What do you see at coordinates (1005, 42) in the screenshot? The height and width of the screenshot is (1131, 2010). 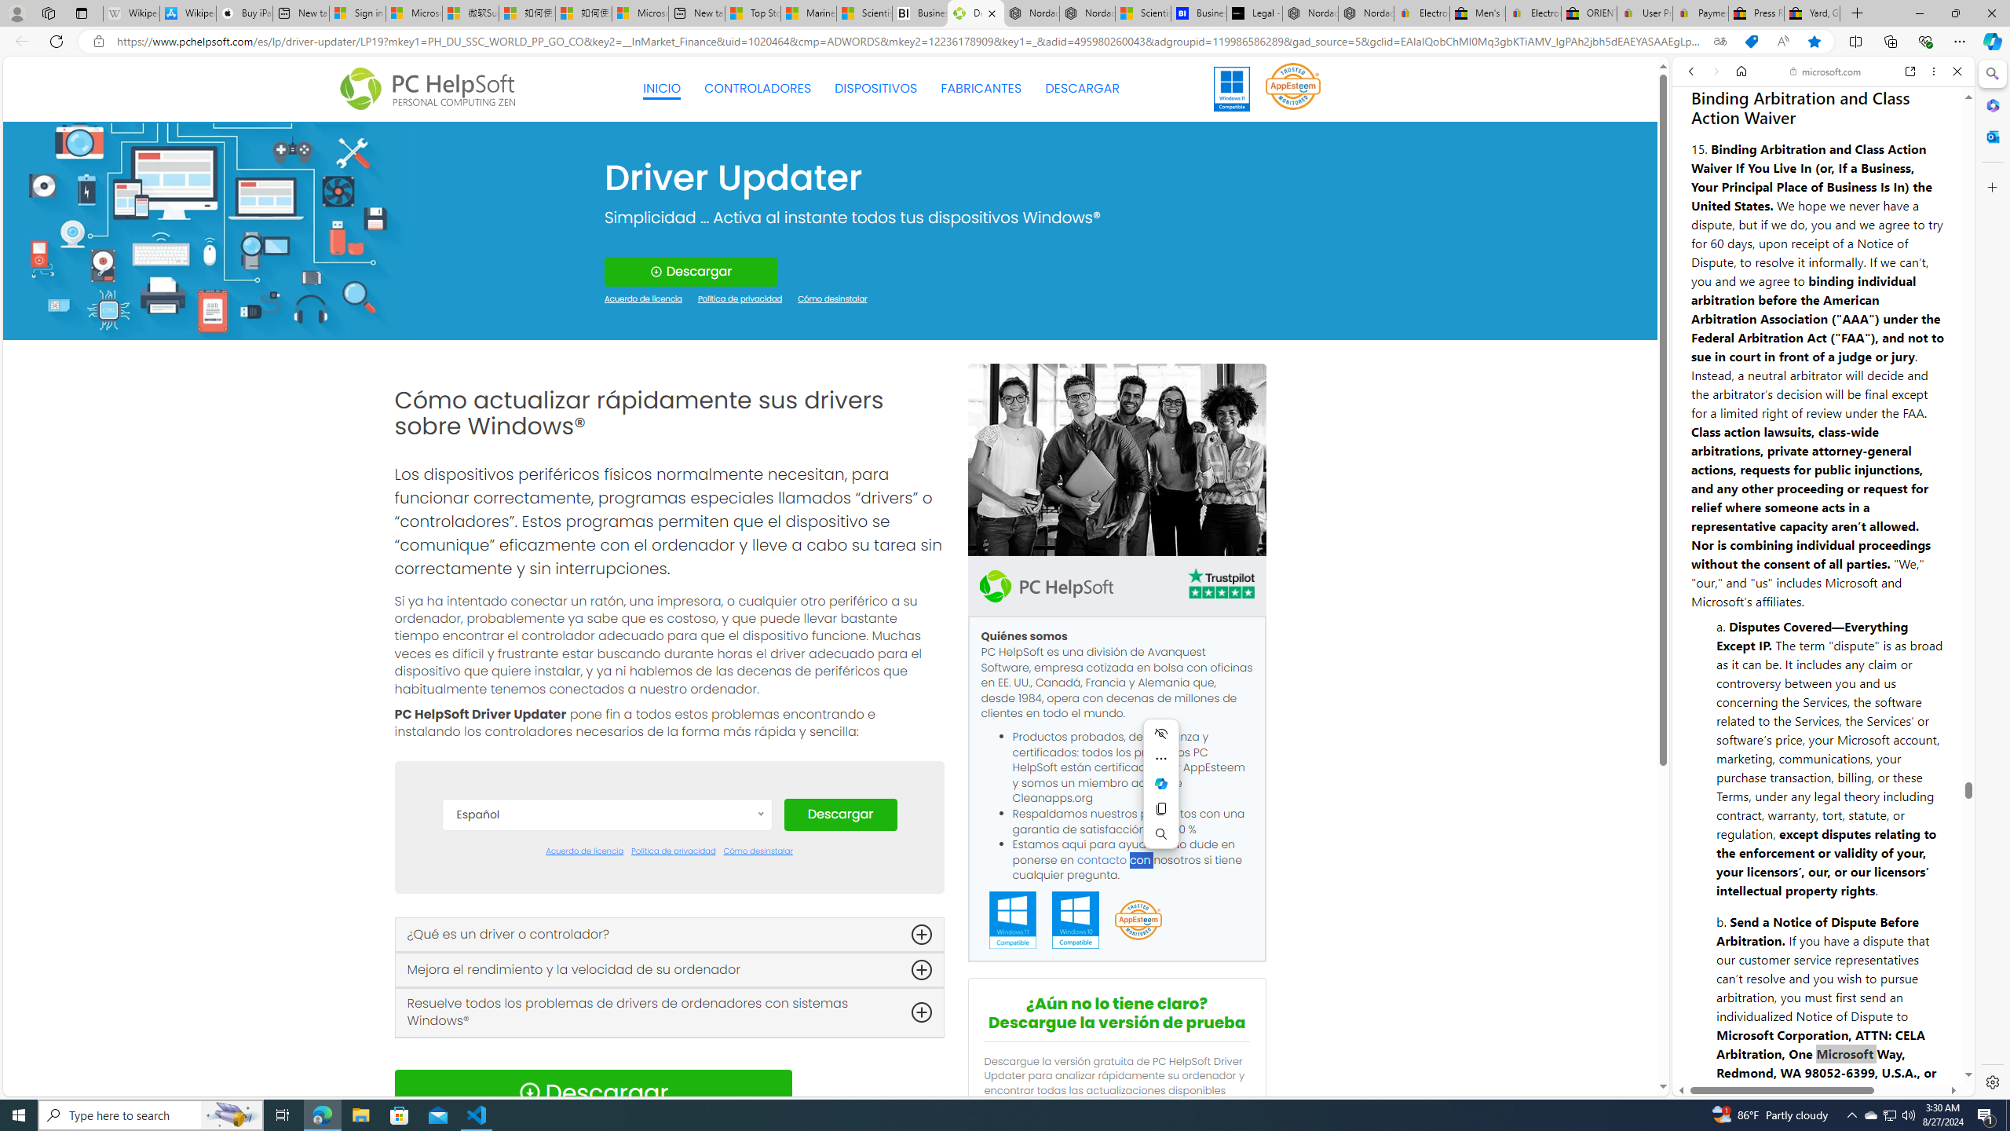 I see `App bar` at bounding box center [1005, 42].